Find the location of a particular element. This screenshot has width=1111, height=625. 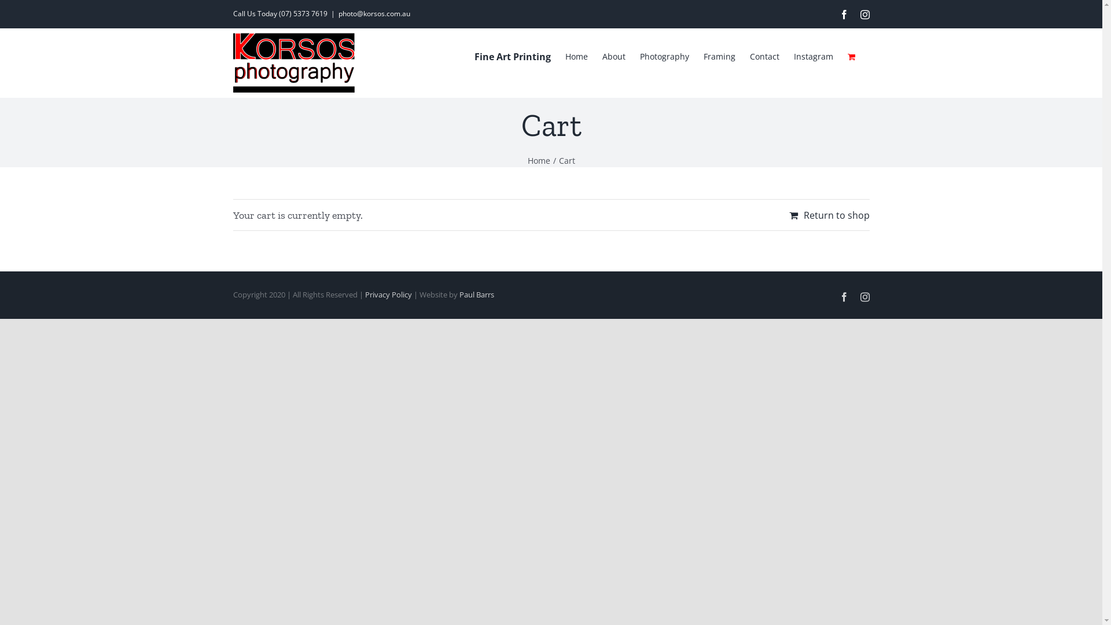

Privacy Policy is located at coordinates (388, 295).